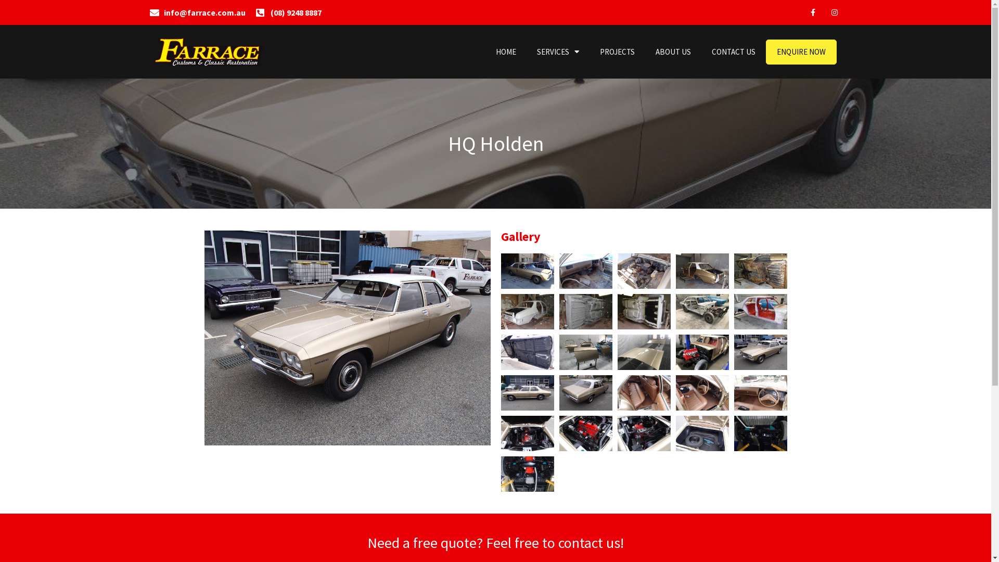  What do you see at coordinates (558, 52) in the screenshot?
I see `SERVICES` at bounding box center [558, 52].